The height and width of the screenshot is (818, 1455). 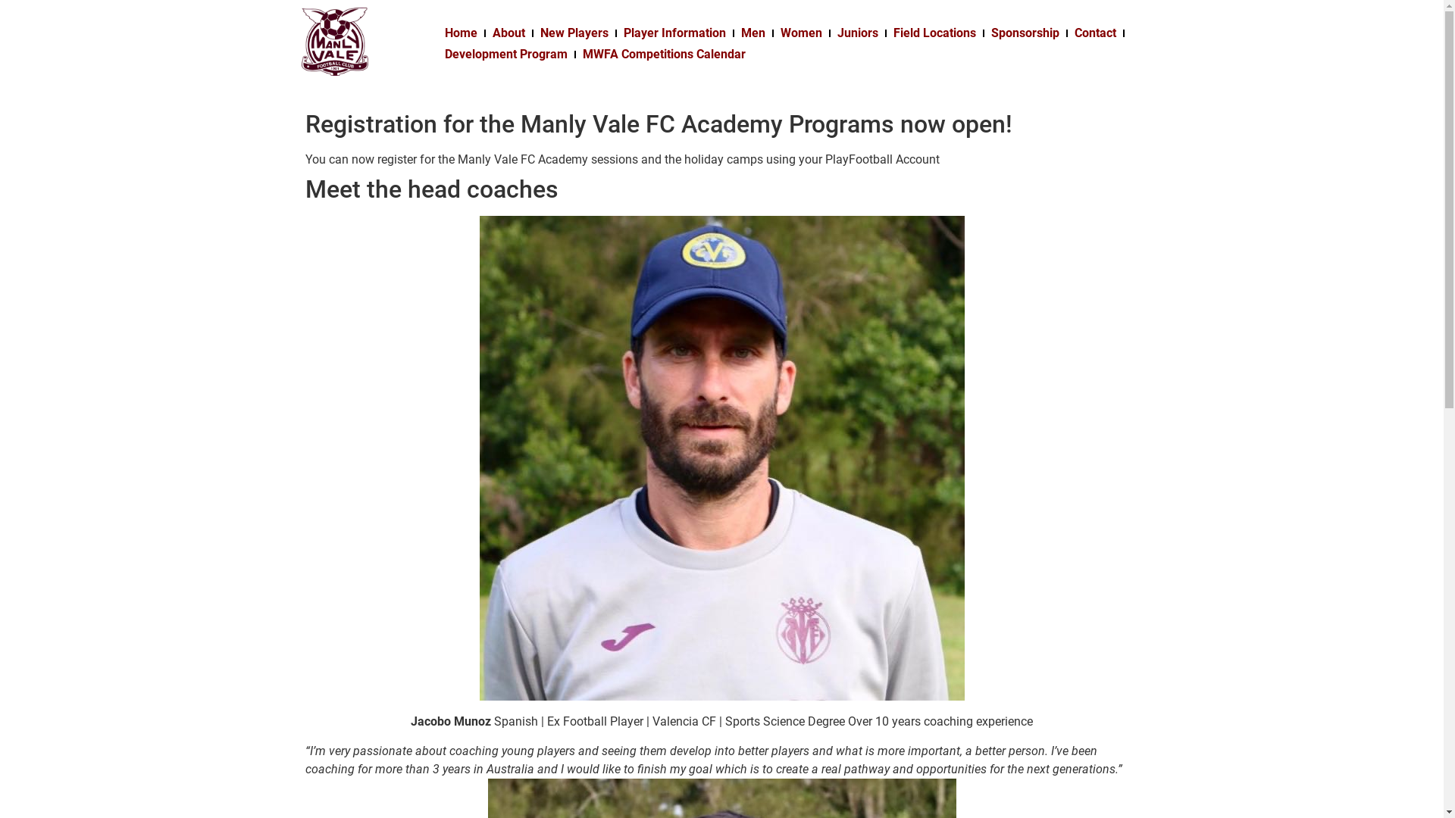 I want to click on Sponsorship, so click(x=1025, y=33).